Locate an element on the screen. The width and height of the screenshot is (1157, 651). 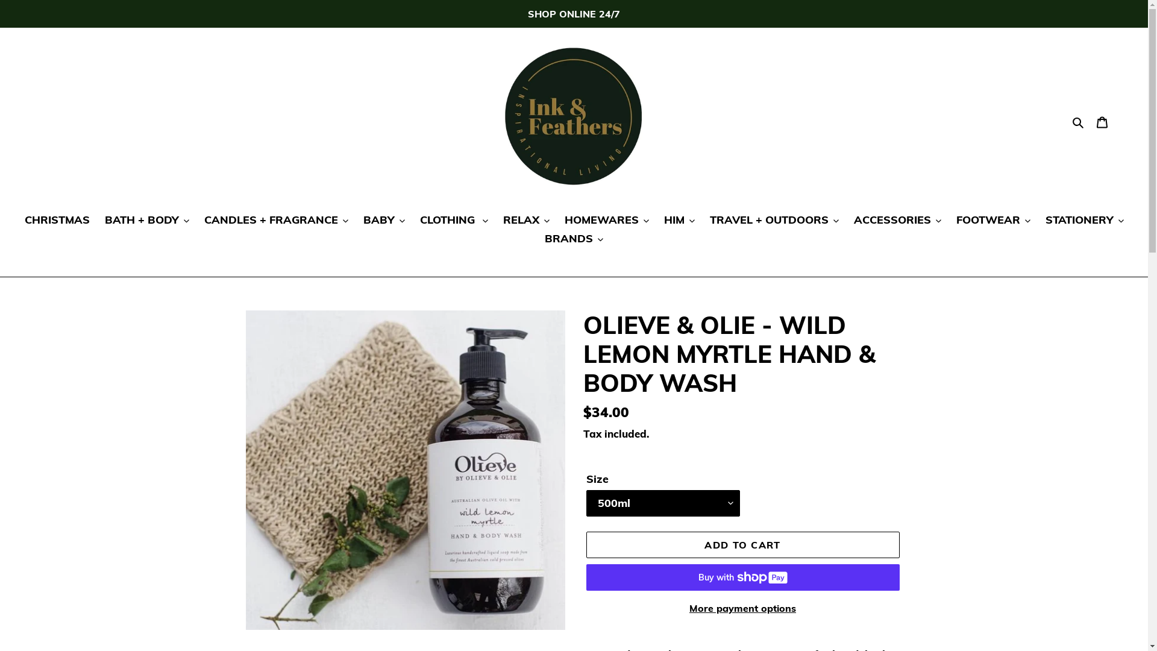
BABY is located at coordinates (383, 221).